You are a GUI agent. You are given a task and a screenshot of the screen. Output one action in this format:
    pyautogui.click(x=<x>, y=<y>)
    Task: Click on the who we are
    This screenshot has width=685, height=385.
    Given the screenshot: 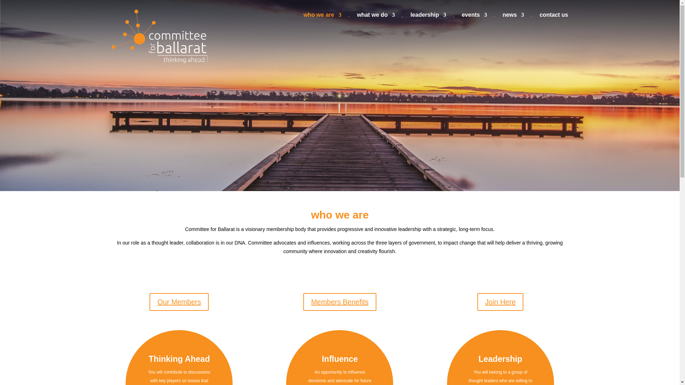 What is the action you would take?
    pyautogui.click(x=322, y=17)
    